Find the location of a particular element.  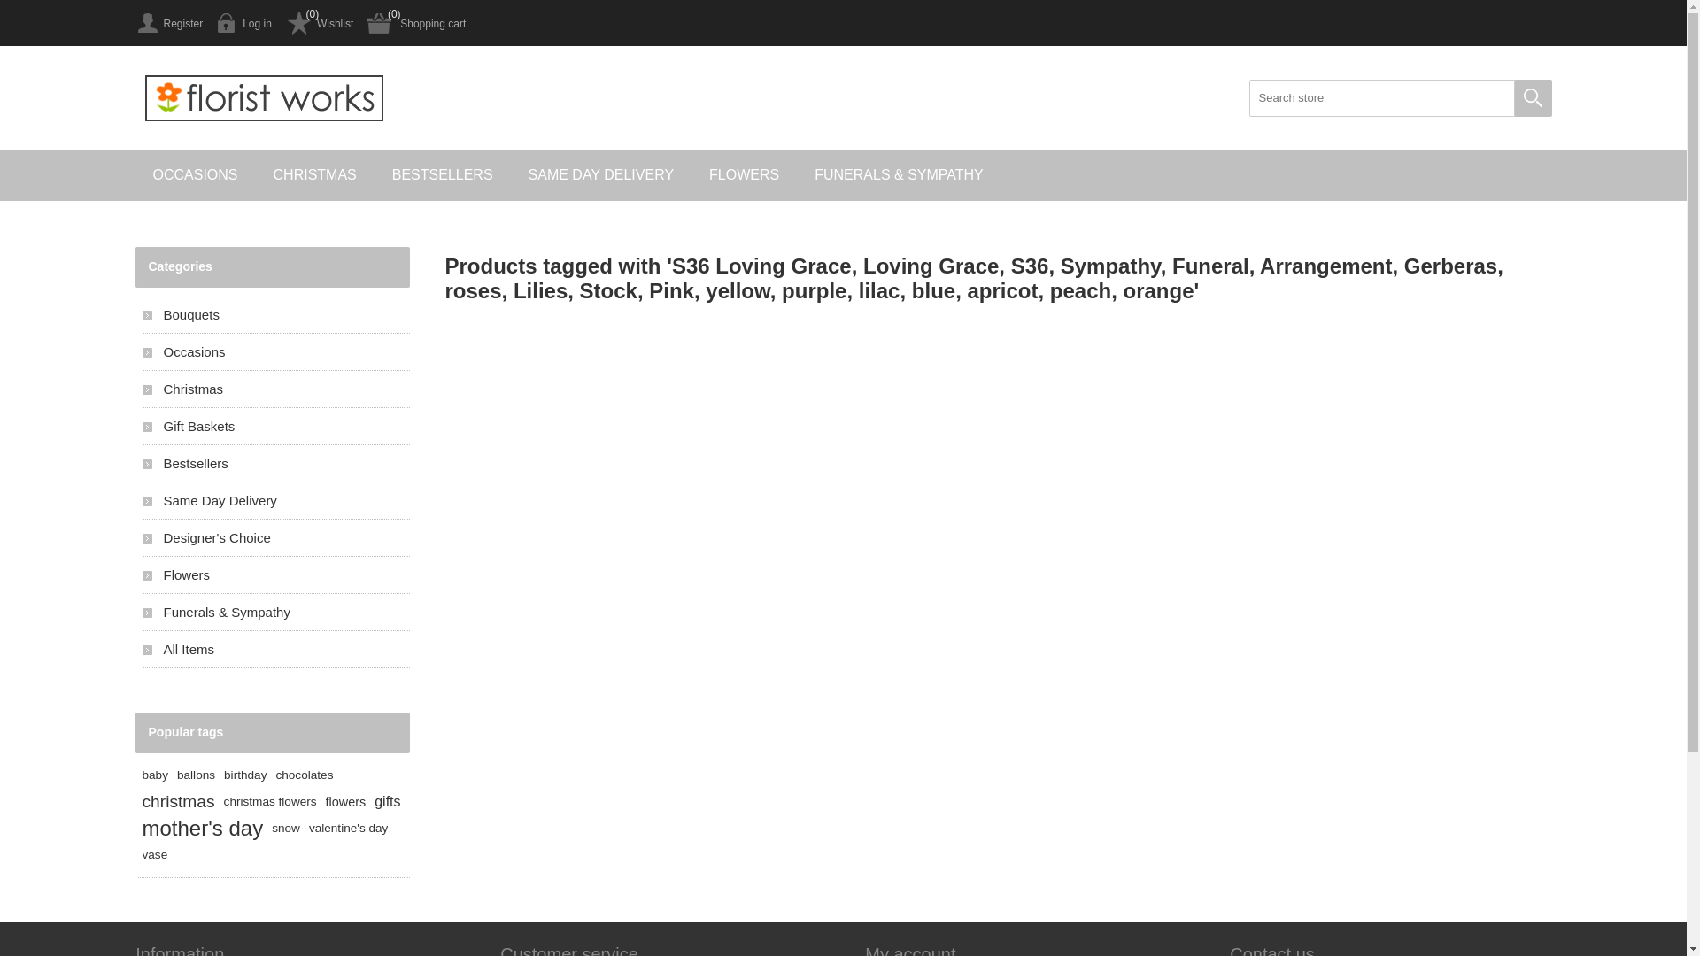

baby is located at coordinates (154, 775).